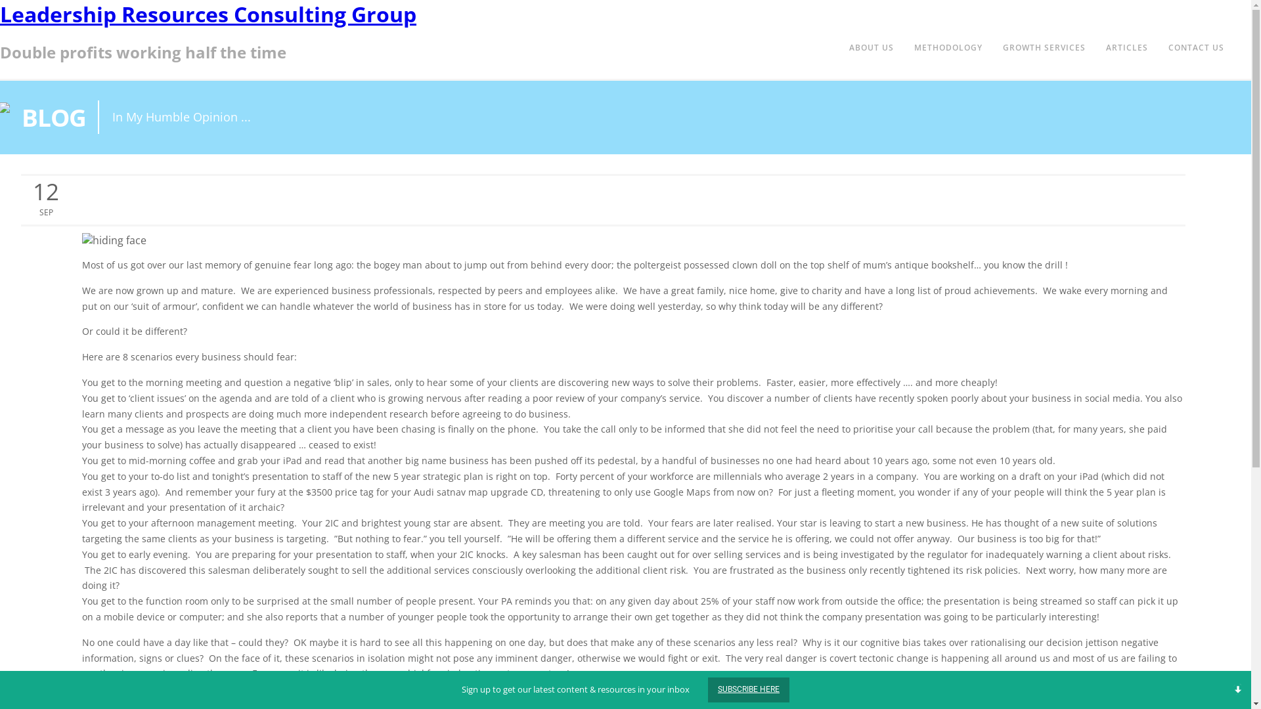  Describe the element at coordinates (407, 168) in the screenshot. I see `Technology` at that location.